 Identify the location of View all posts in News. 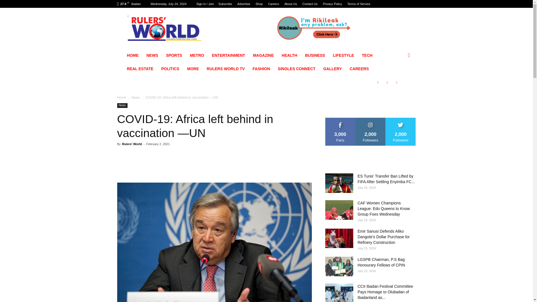
(135, 98).